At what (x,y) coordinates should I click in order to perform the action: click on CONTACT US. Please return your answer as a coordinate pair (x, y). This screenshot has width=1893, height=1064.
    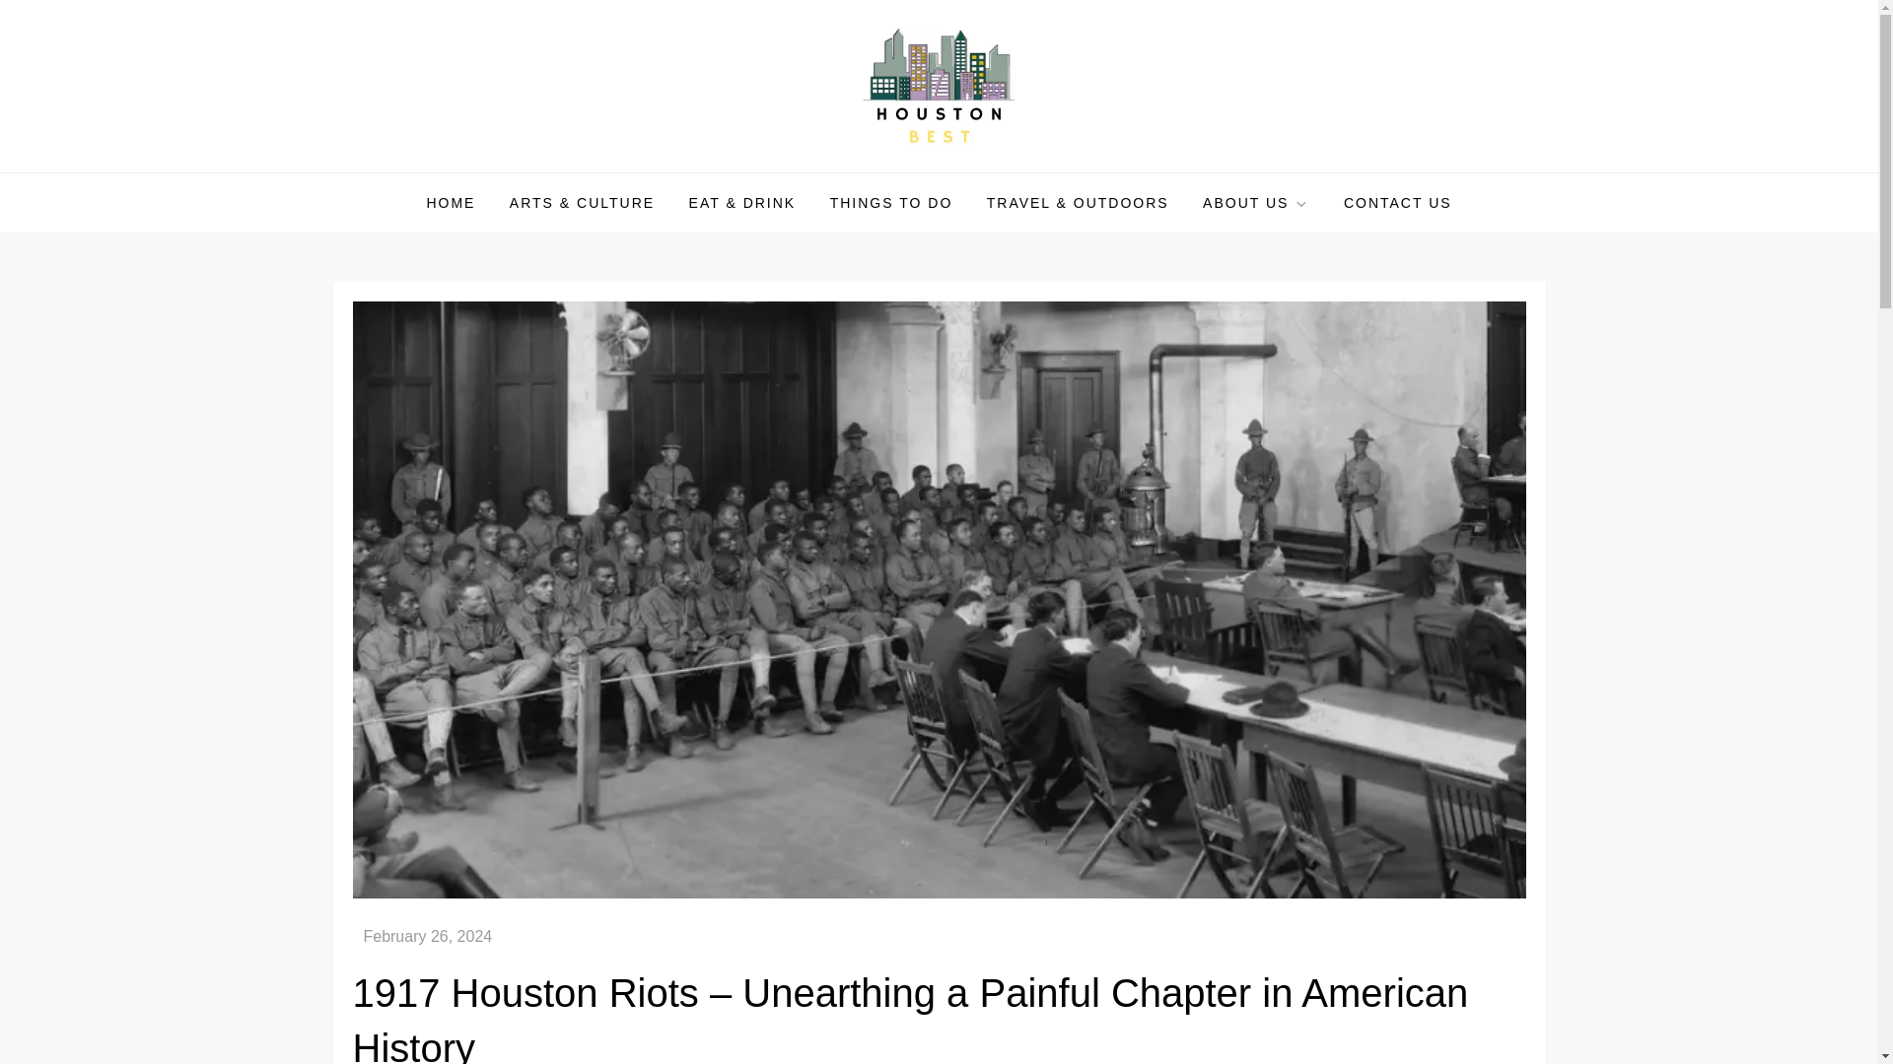
    Looking at the image, I should click on (1398, 203).